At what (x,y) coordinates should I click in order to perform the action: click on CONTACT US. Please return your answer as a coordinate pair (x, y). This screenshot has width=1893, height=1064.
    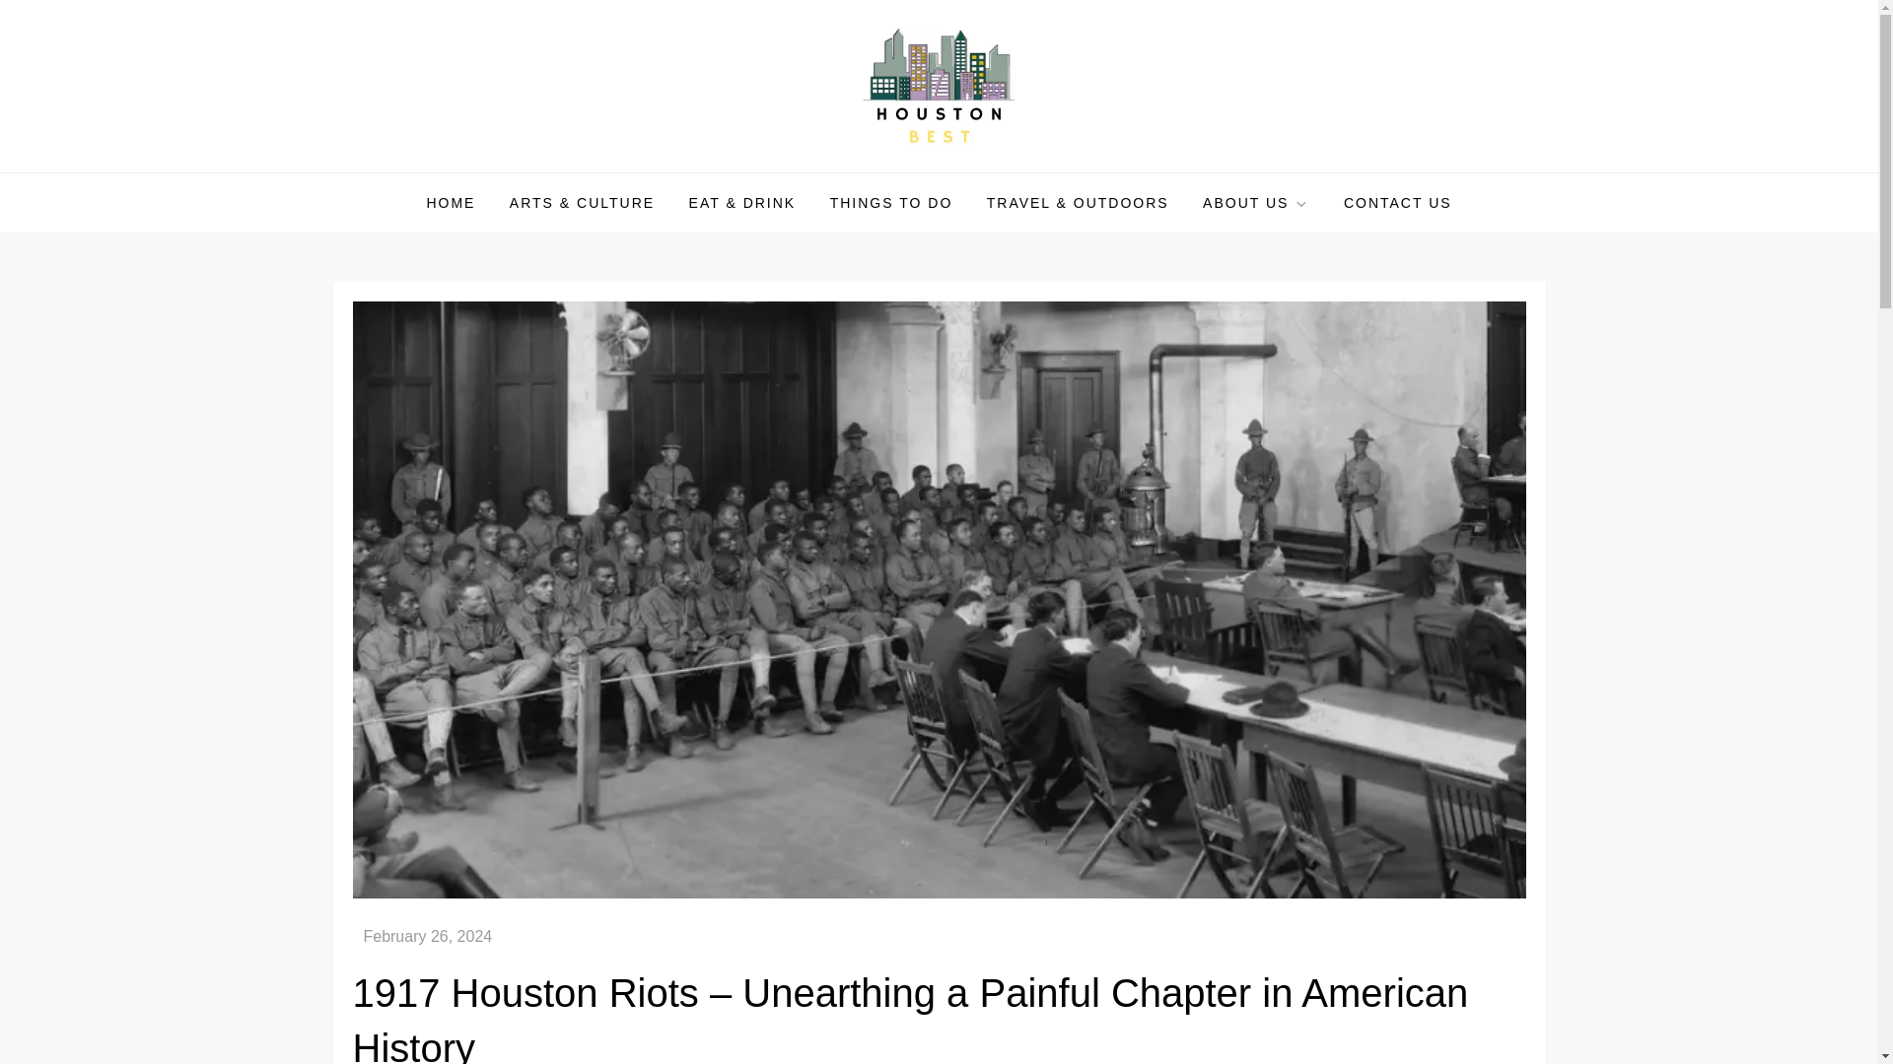
    Looking at the image, I should click on (1398, 203).